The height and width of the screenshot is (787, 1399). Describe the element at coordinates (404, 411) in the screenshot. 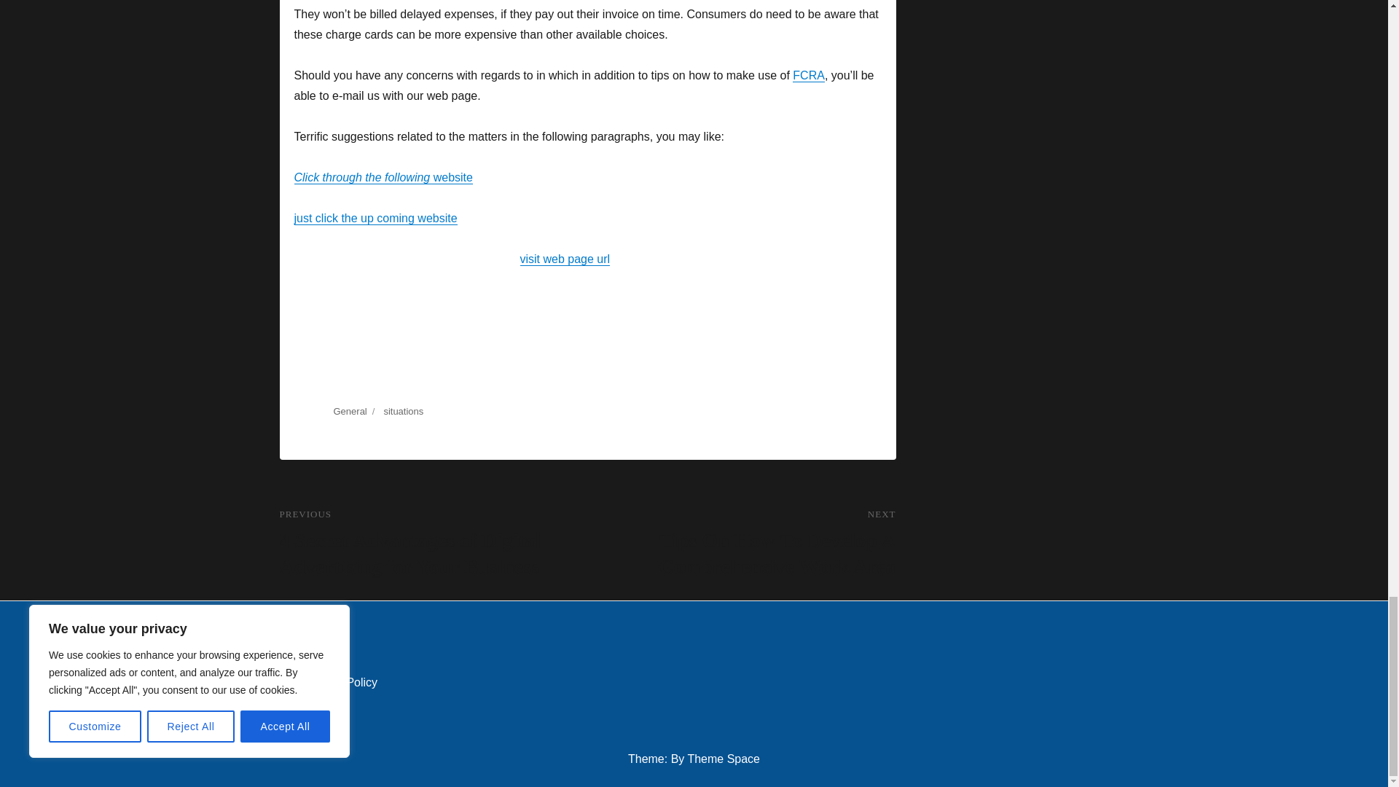

I see `situations` at that location.